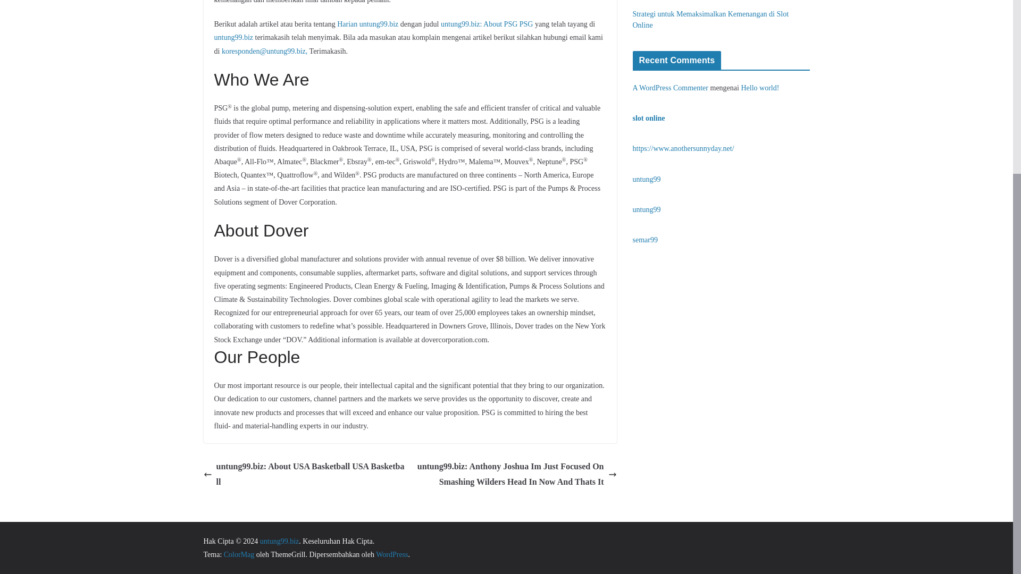 The height and width of the screenshot is (574, 1021). I want to click on Hello world!, so click(759, 87).